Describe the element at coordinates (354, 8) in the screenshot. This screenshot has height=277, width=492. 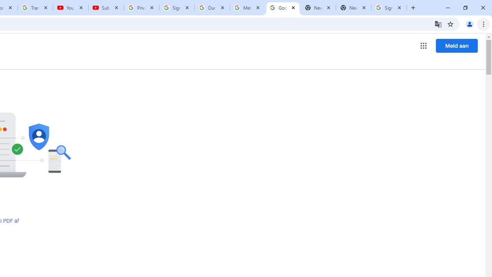
I see `New Tab` at that location.